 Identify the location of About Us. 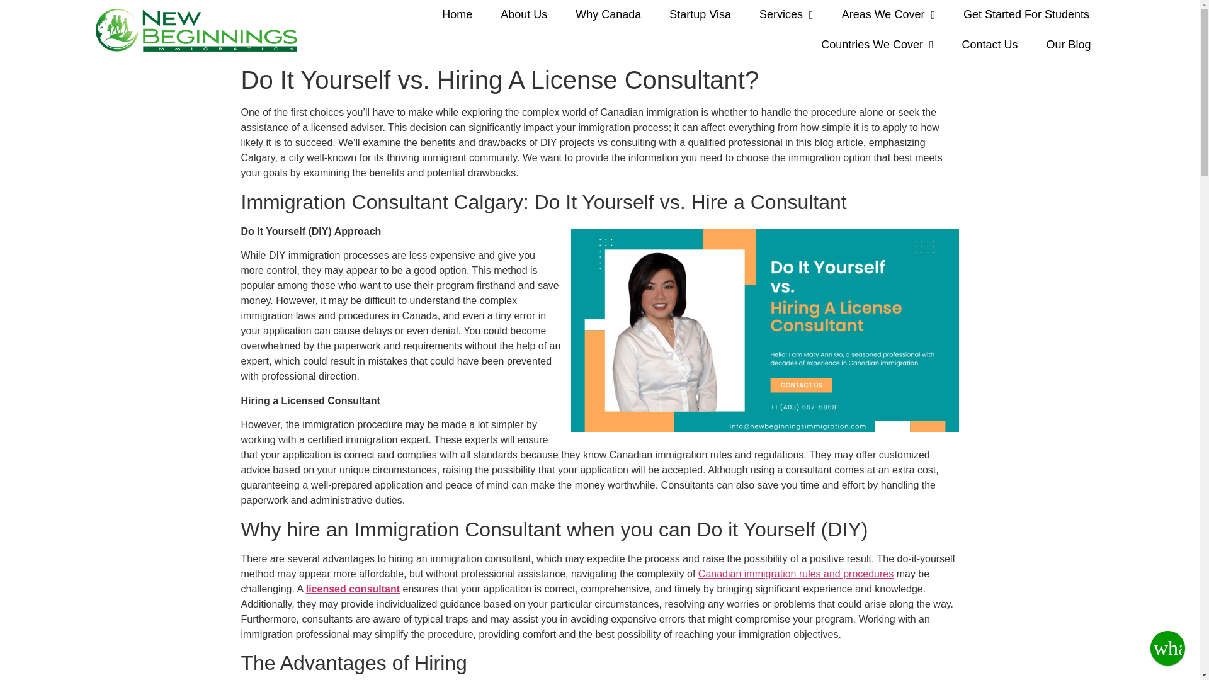
(524, 15).